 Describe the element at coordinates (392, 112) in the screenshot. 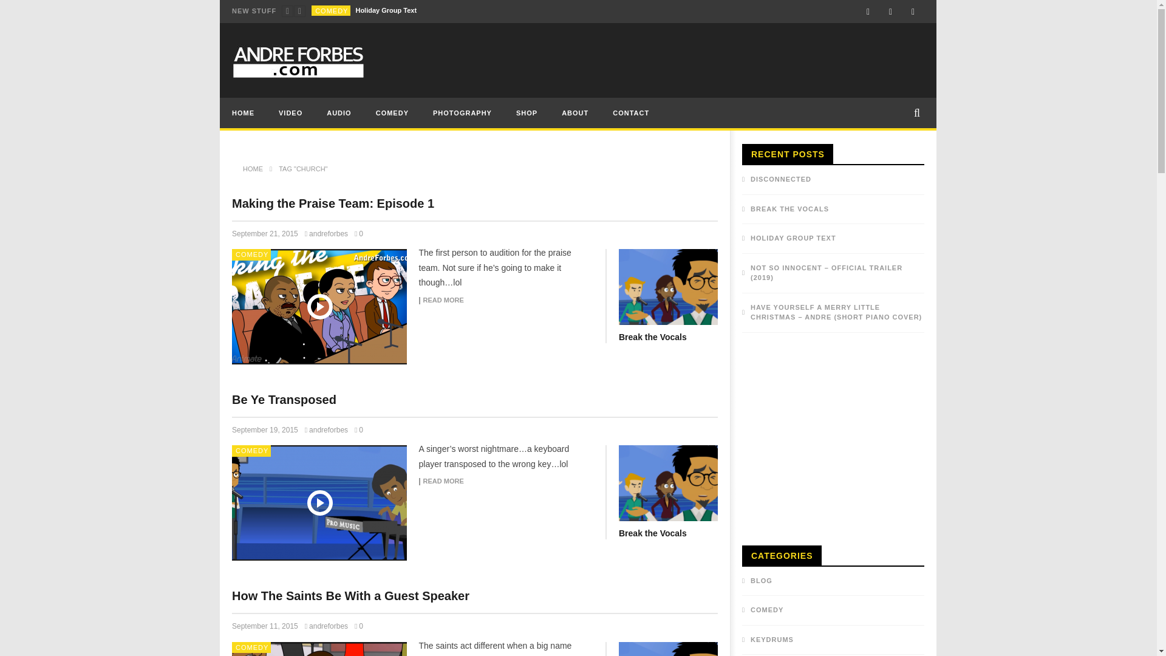

I see `COMEDY` at that location.